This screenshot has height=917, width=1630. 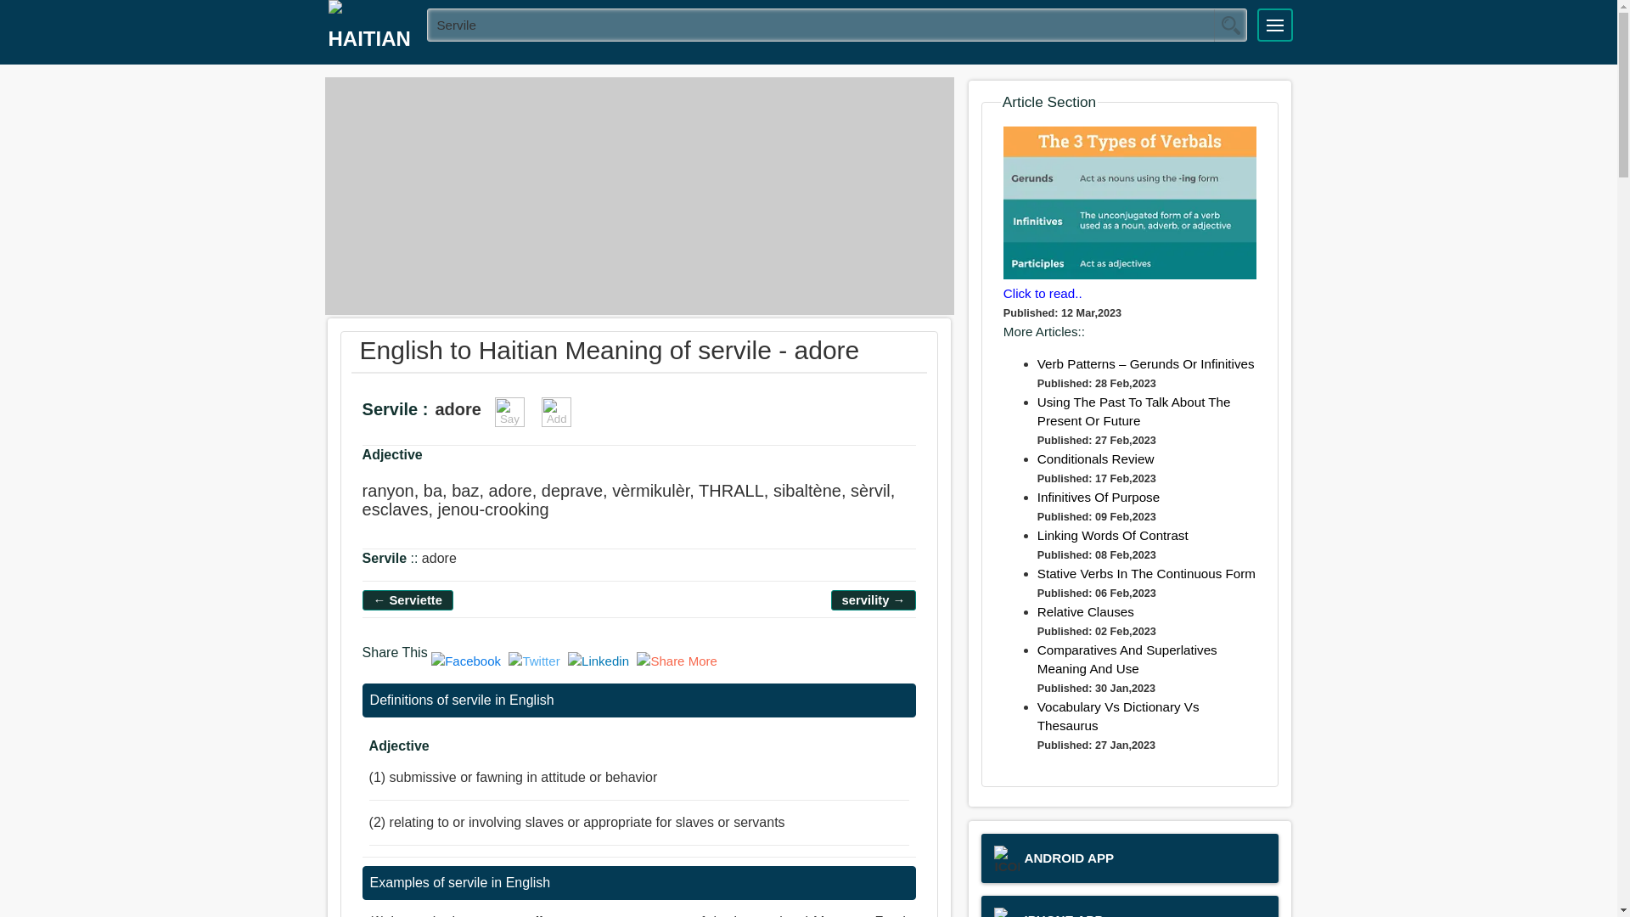 I want to click on English to Haitian meaning of serviette, so click(x=407, y=599).